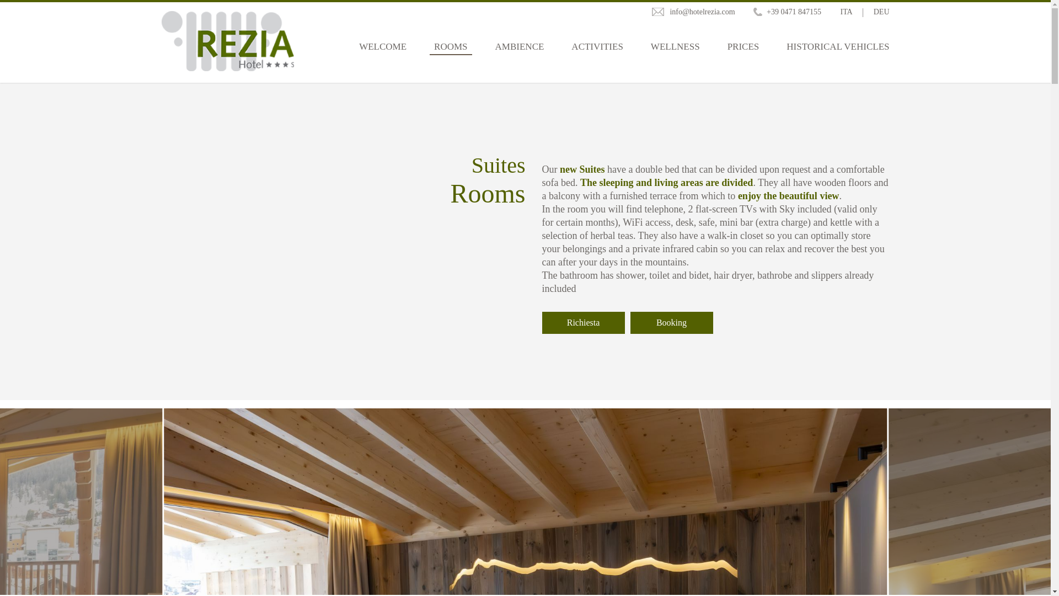 This screenshot has height=596, width=1059. I want to click on ITA, so click(846, 12).